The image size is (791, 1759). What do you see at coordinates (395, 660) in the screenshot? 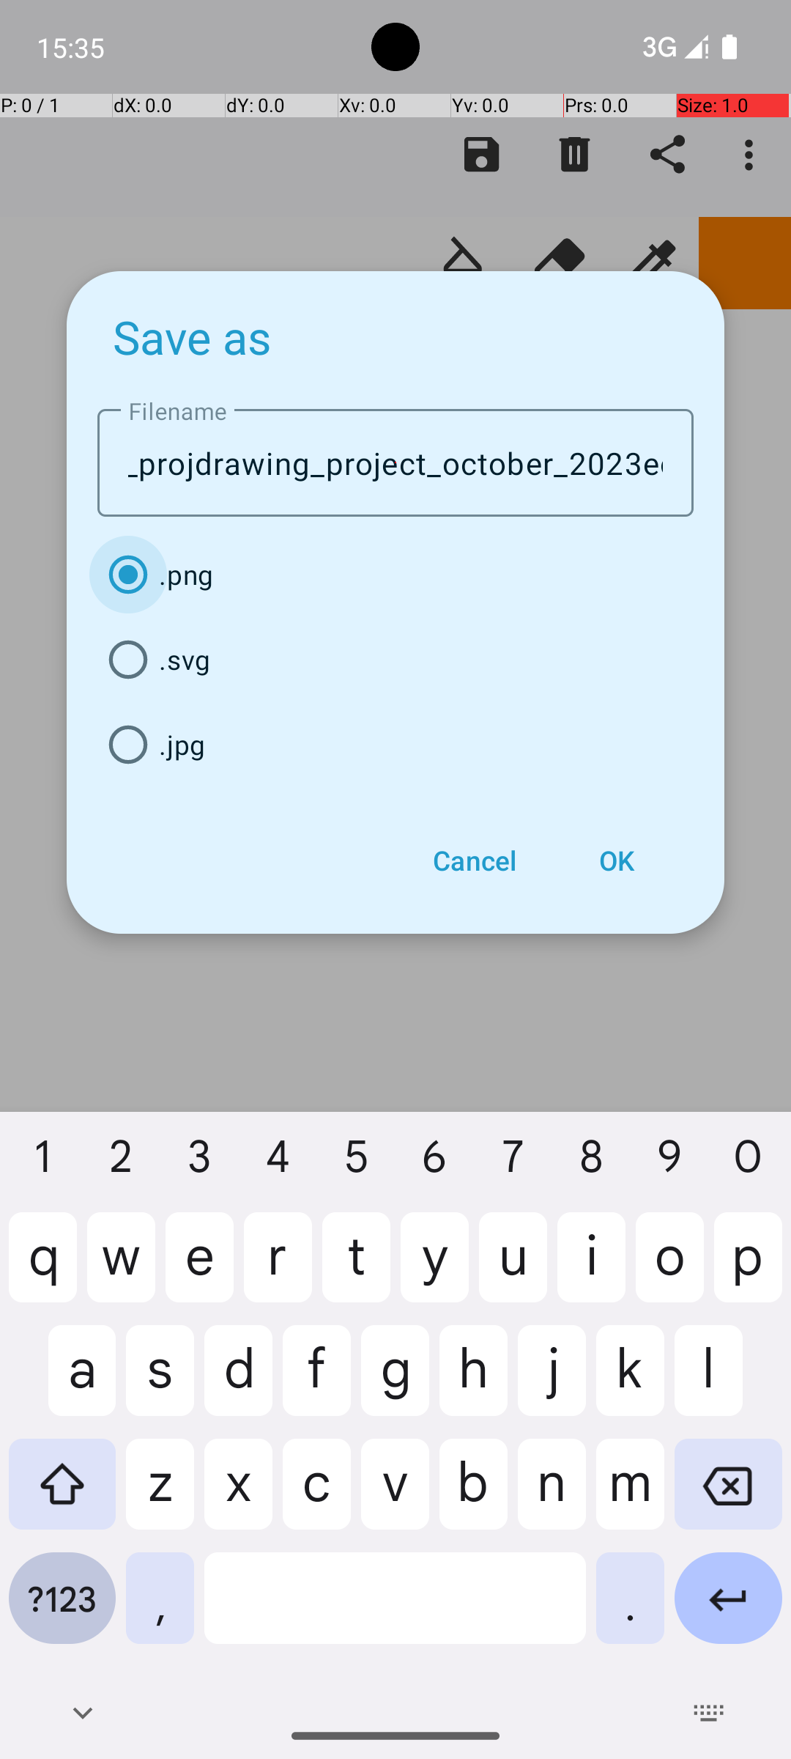
I see `.svg` at bounding box center [395, 660].